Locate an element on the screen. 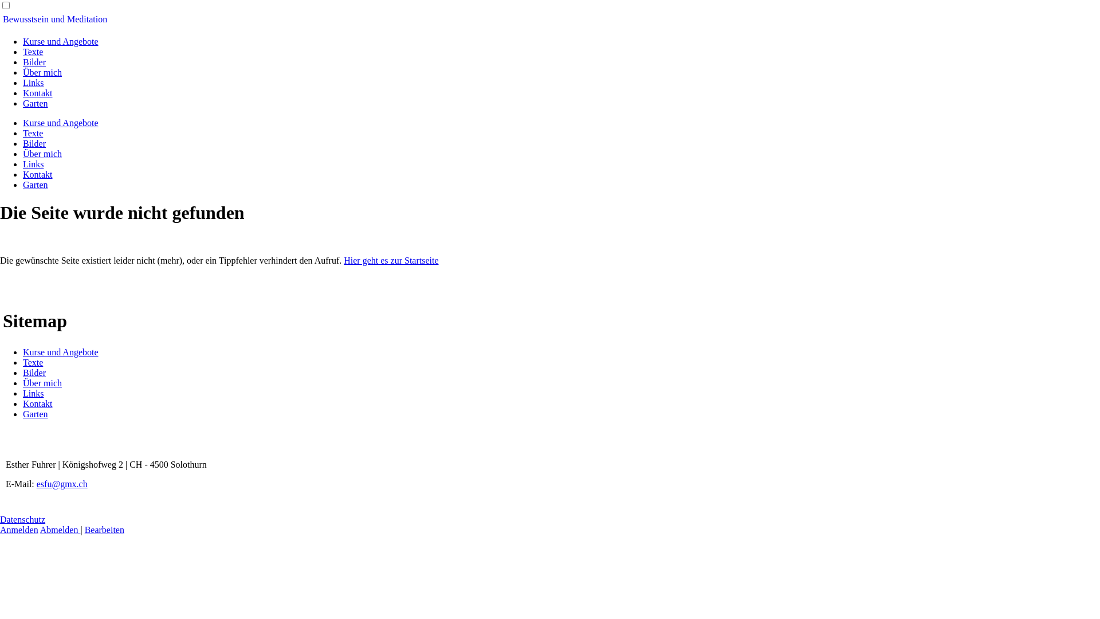 Image resolution: width=1100 pixels, height=619 pixels. Bilder is located at coordinates (34, 62).